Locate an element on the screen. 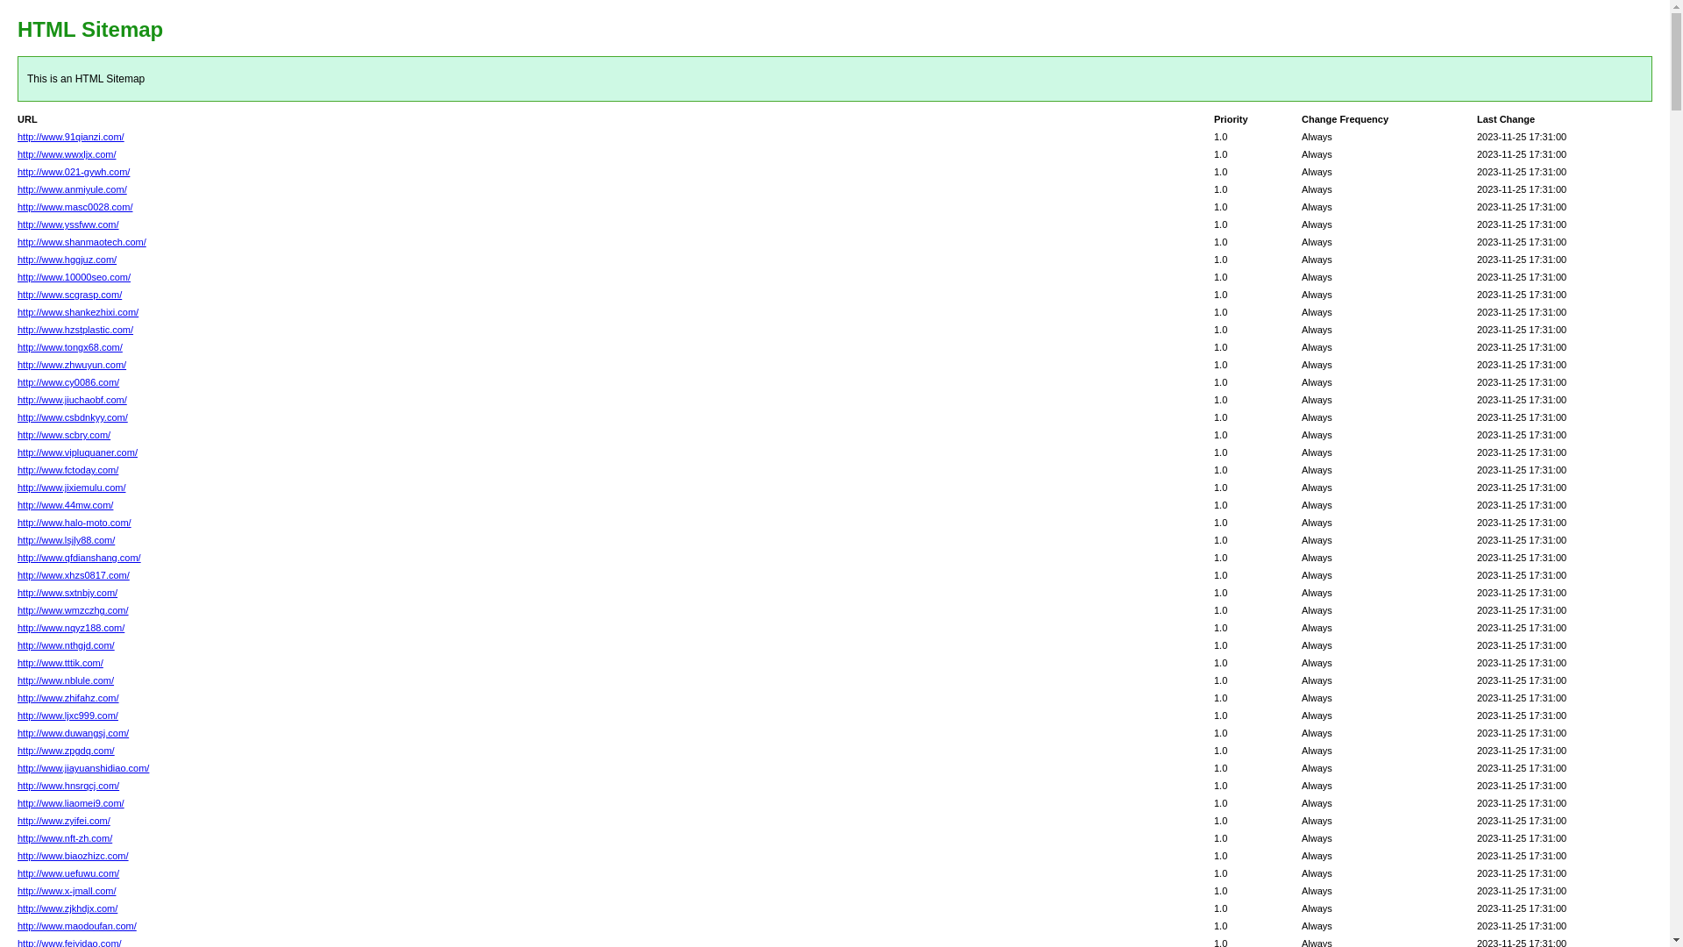 The width and height of the screenshot is (1683, 947). http://www.hnsrqcj.com/ is located at coordinates (68, 786).